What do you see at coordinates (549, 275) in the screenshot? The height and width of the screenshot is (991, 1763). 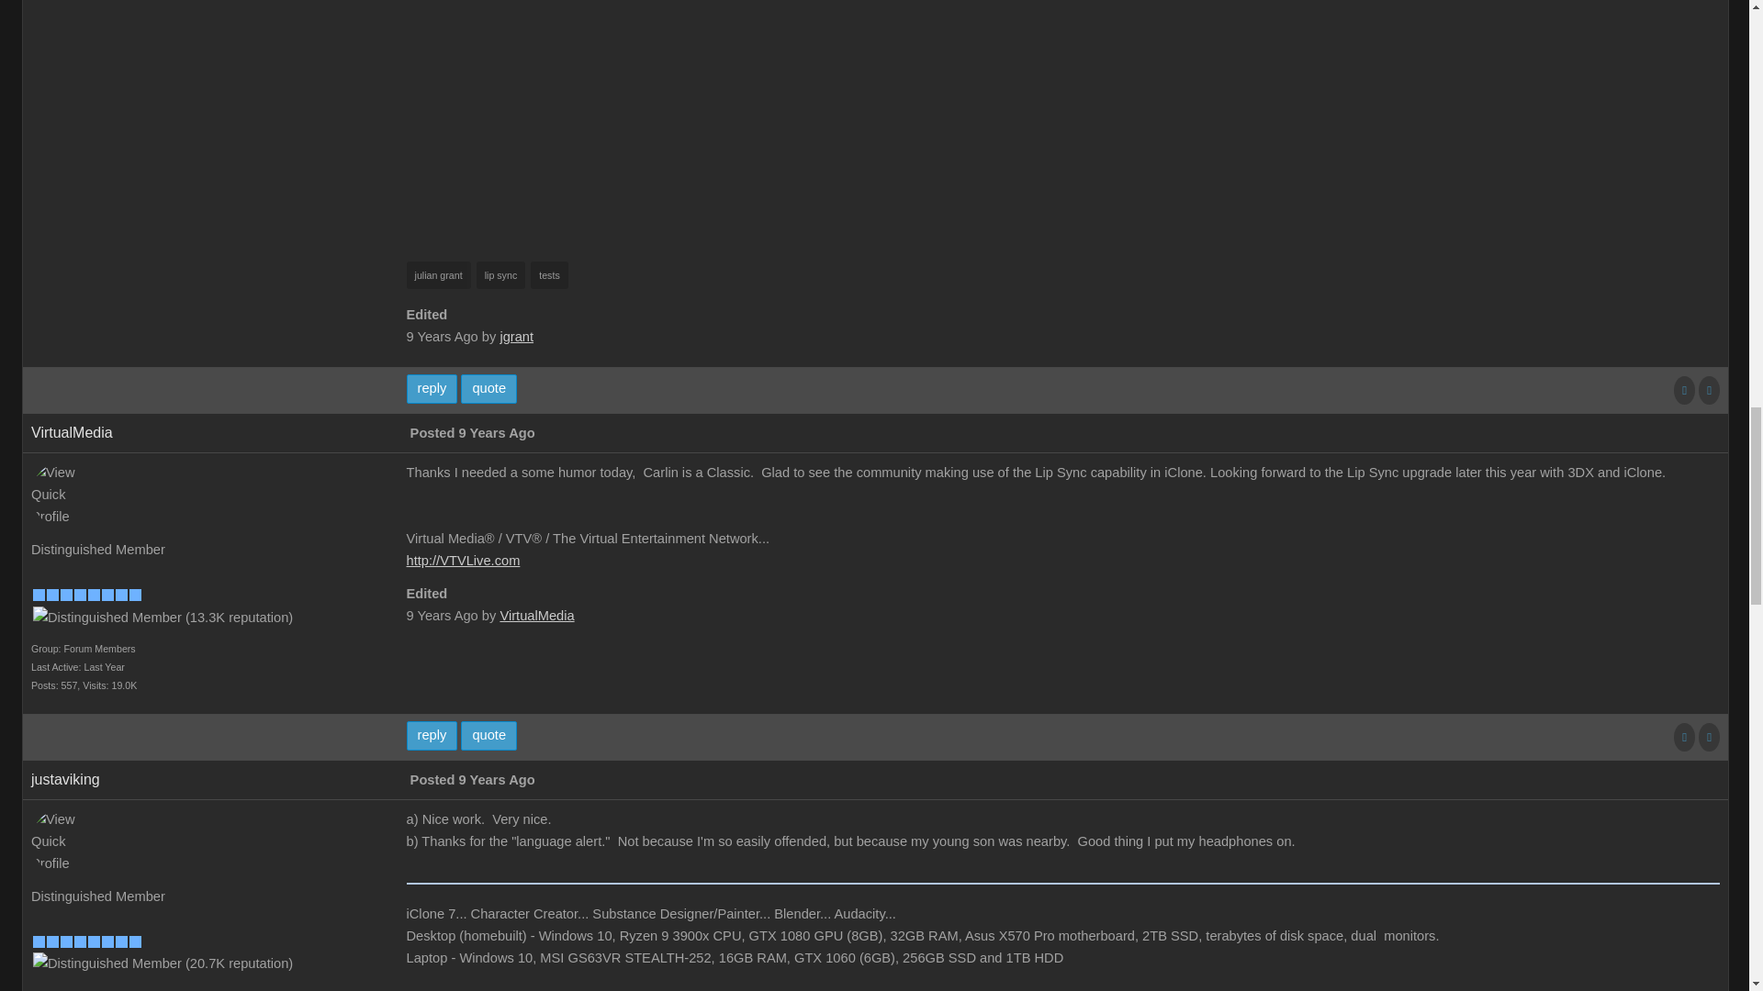 I see `tests` at bounding box center [549, 275].